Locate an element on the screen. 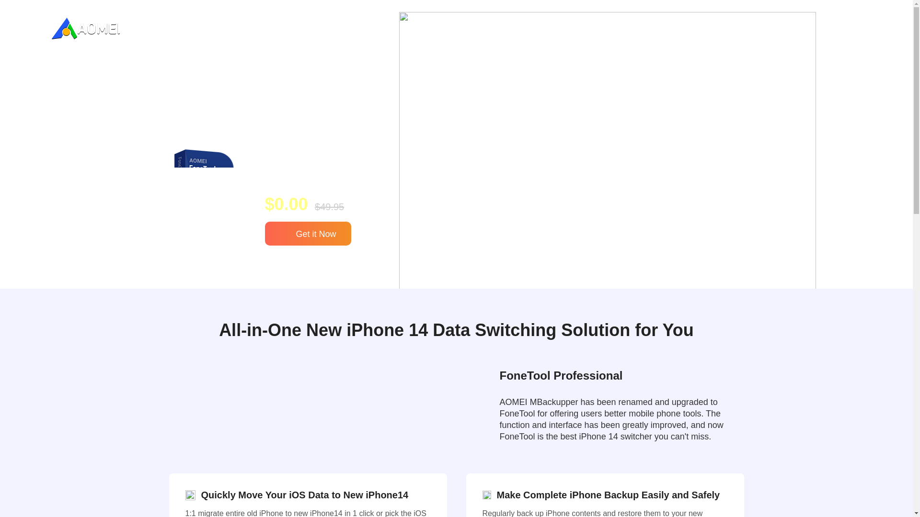 Image resolution: width=920 pixels, height=517 pixels. Get it Now is located at coordinates (308, 234).